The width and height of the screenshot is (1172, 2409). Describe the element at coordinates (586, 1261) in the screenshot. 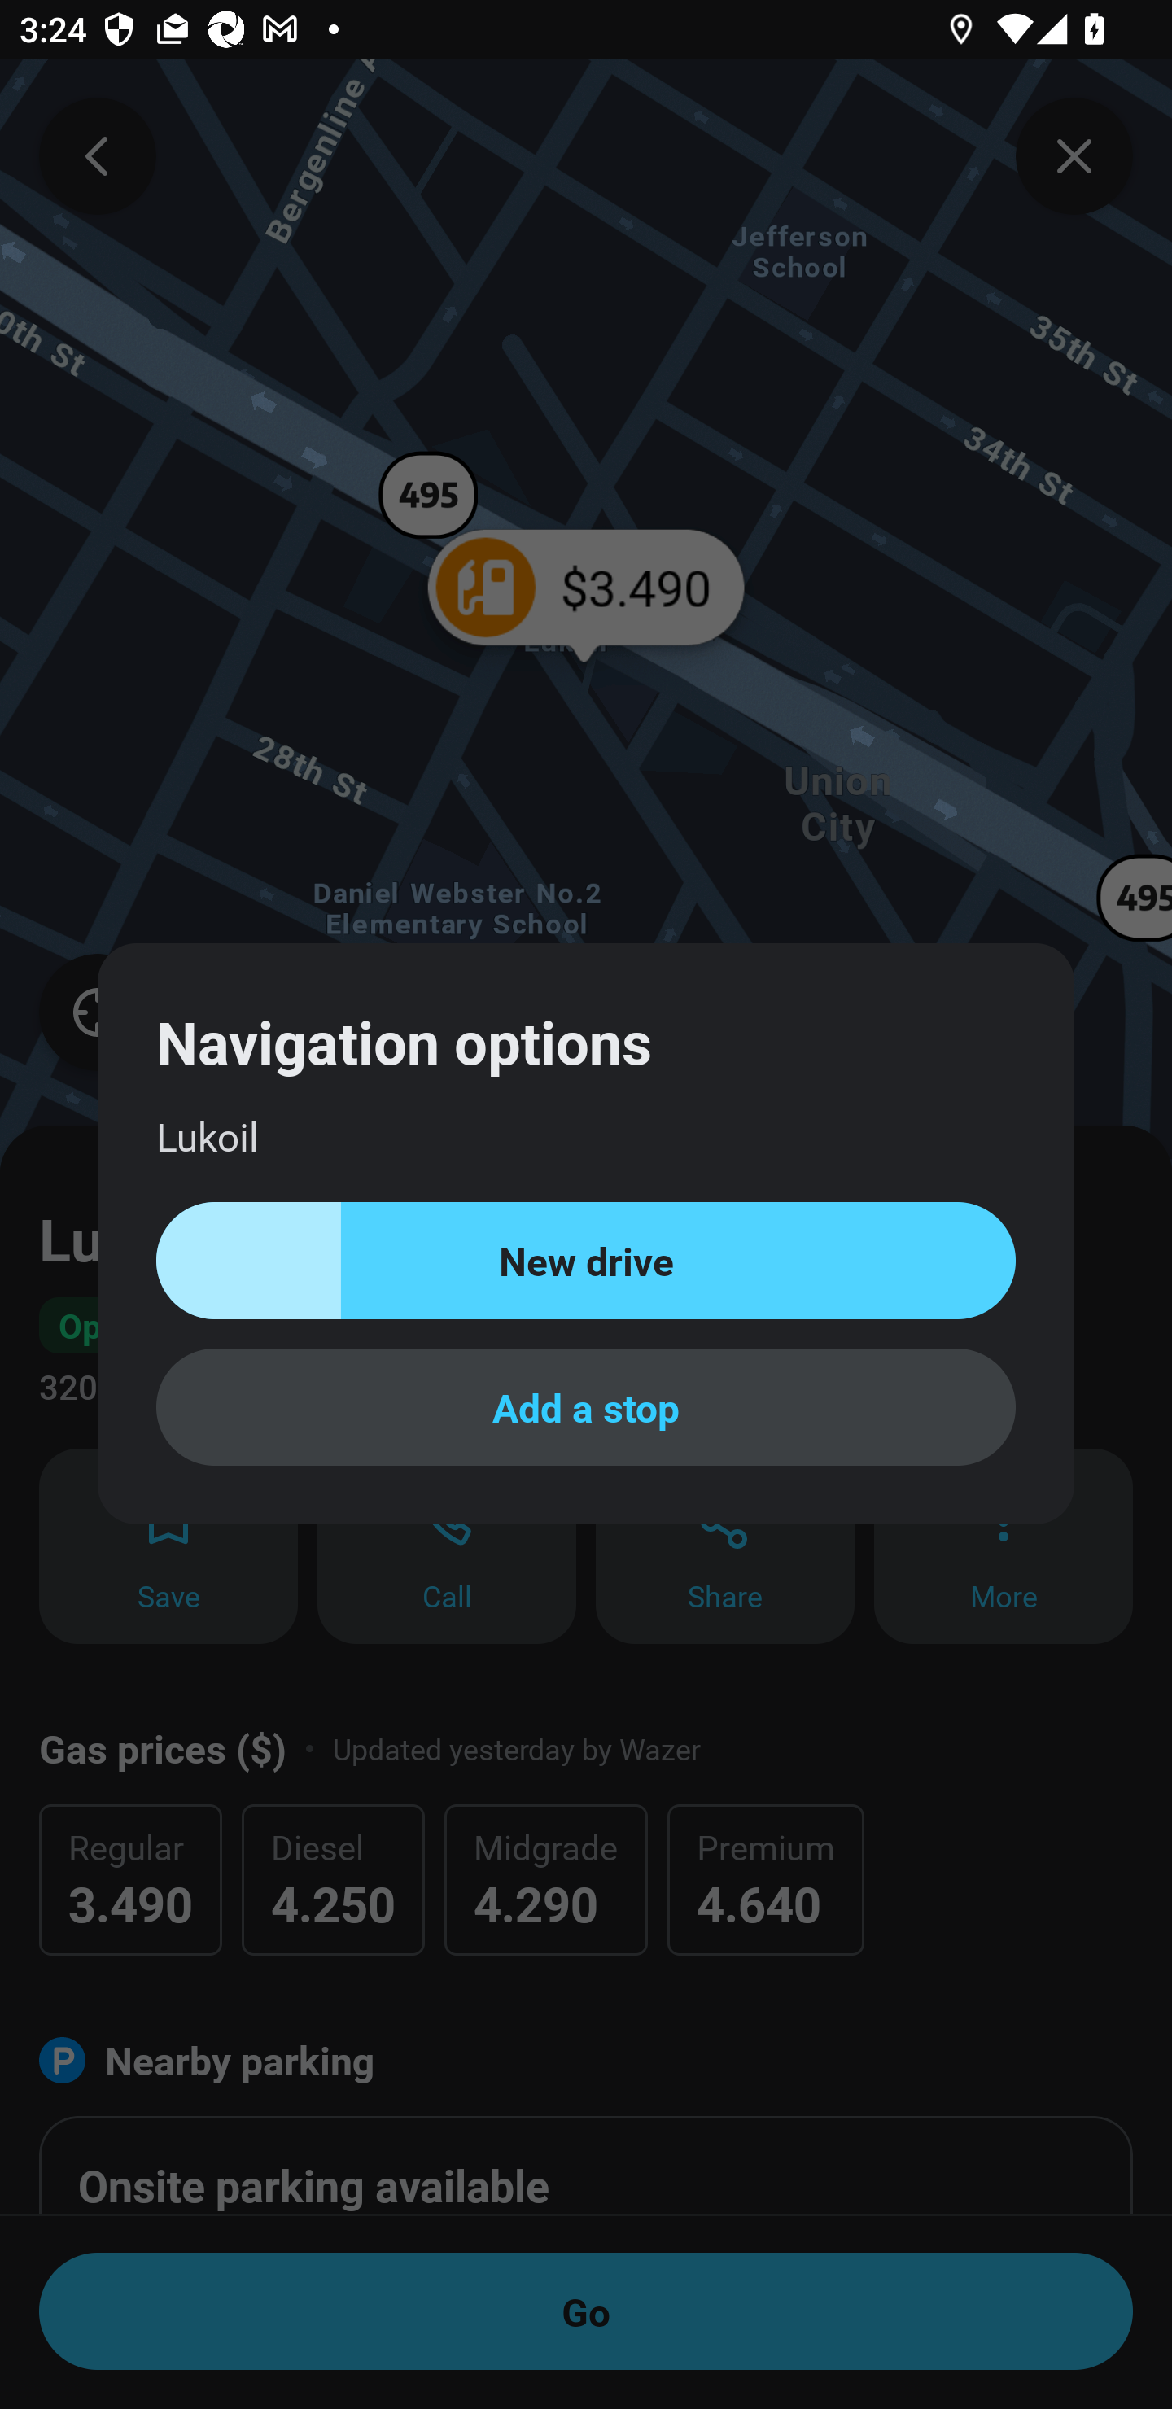

I see `0.2132 New drive` at that location.